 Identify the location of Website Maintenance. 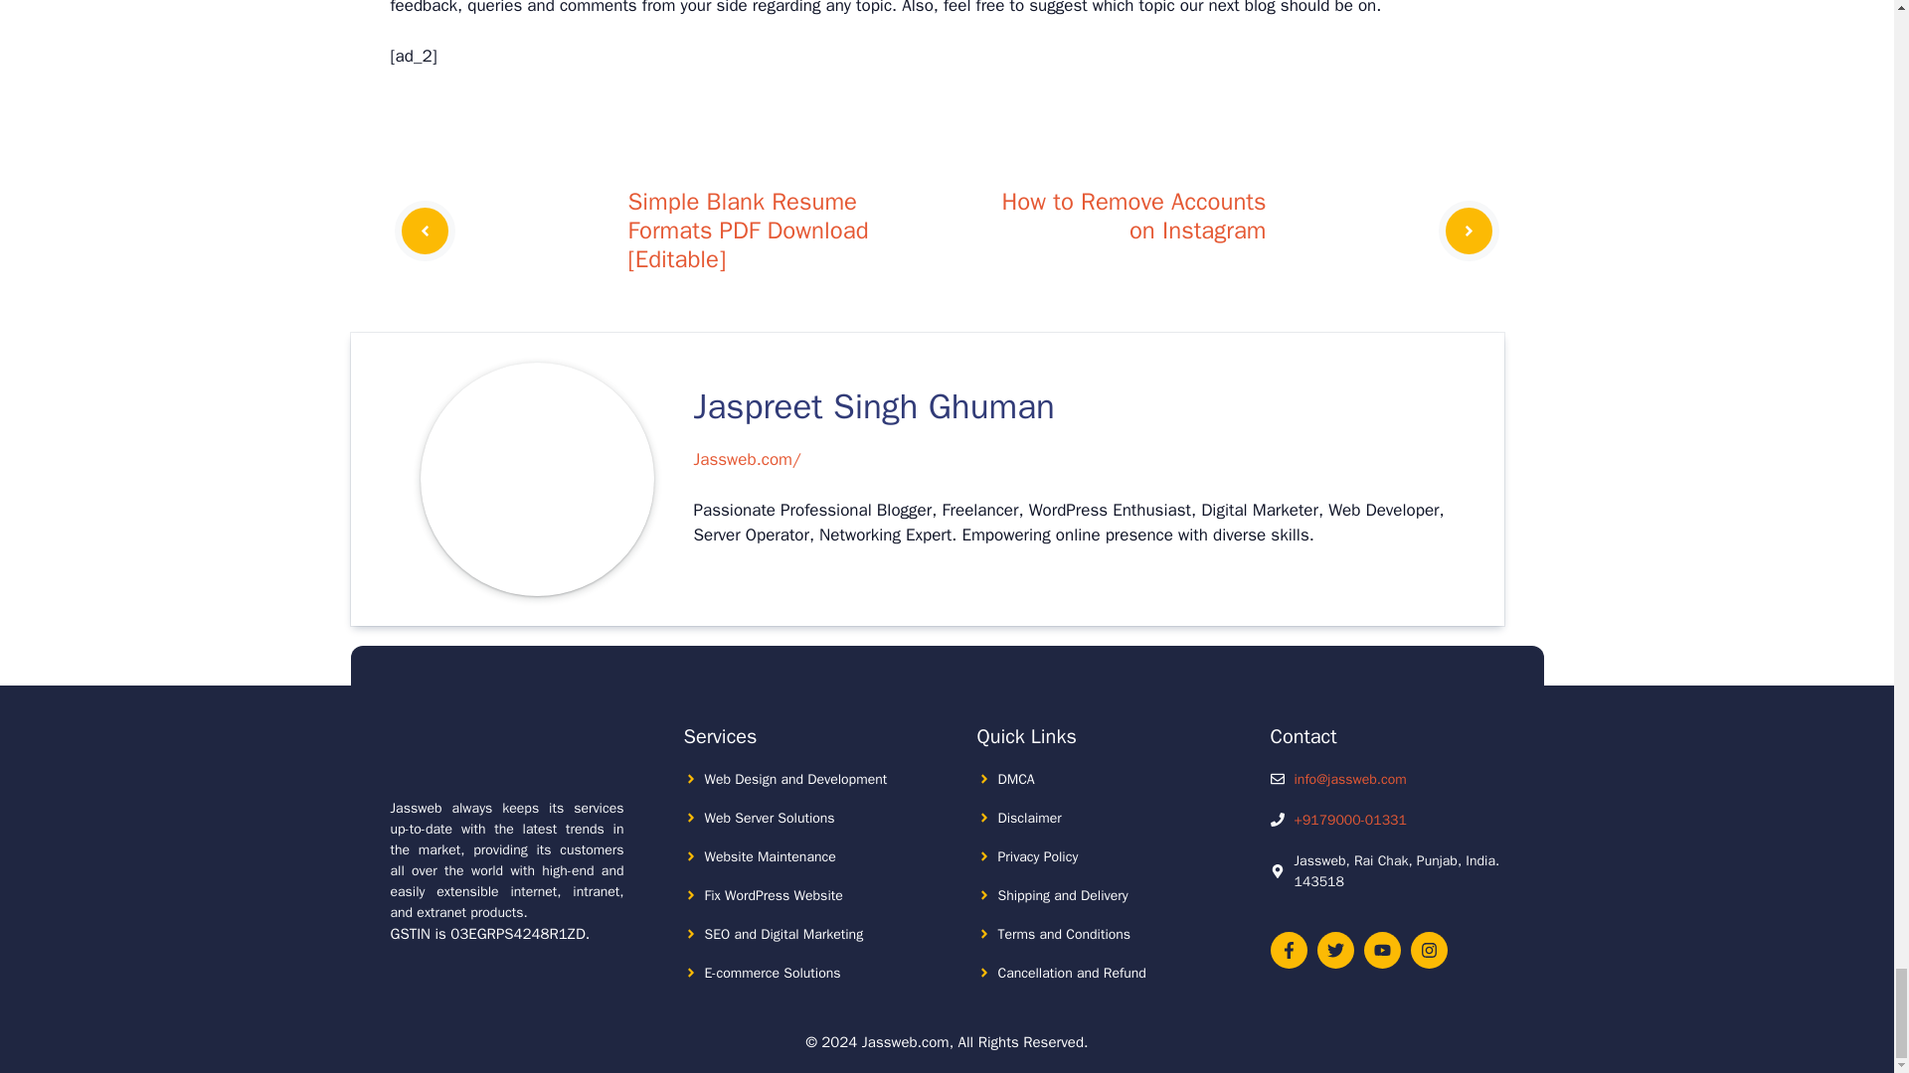
(770, 856).